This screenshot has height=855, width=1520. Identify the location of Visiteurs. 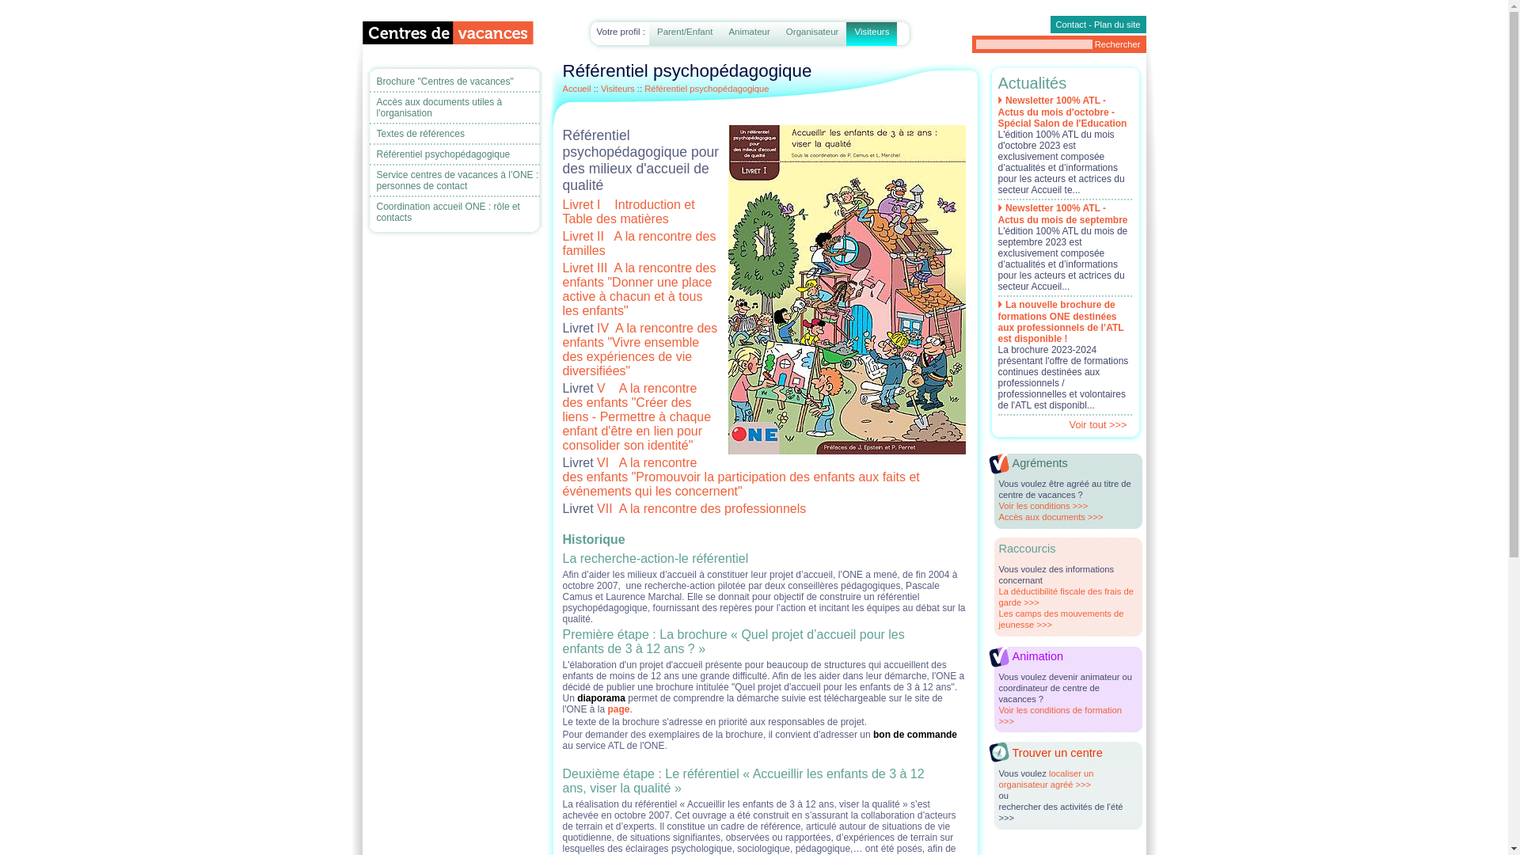
(617, 89).